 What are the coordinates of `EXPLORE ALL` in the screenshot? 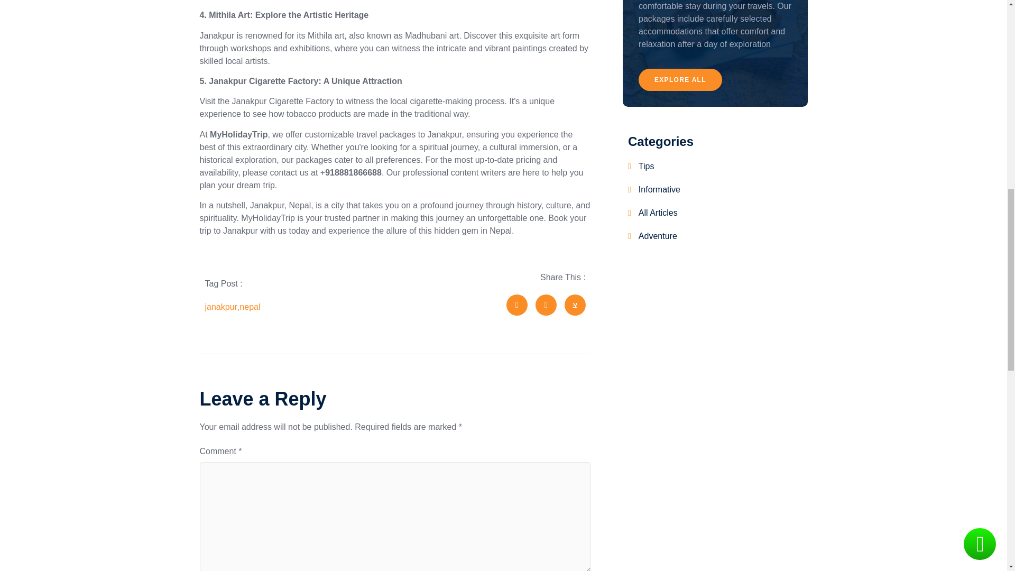 It's located at (680, 79).